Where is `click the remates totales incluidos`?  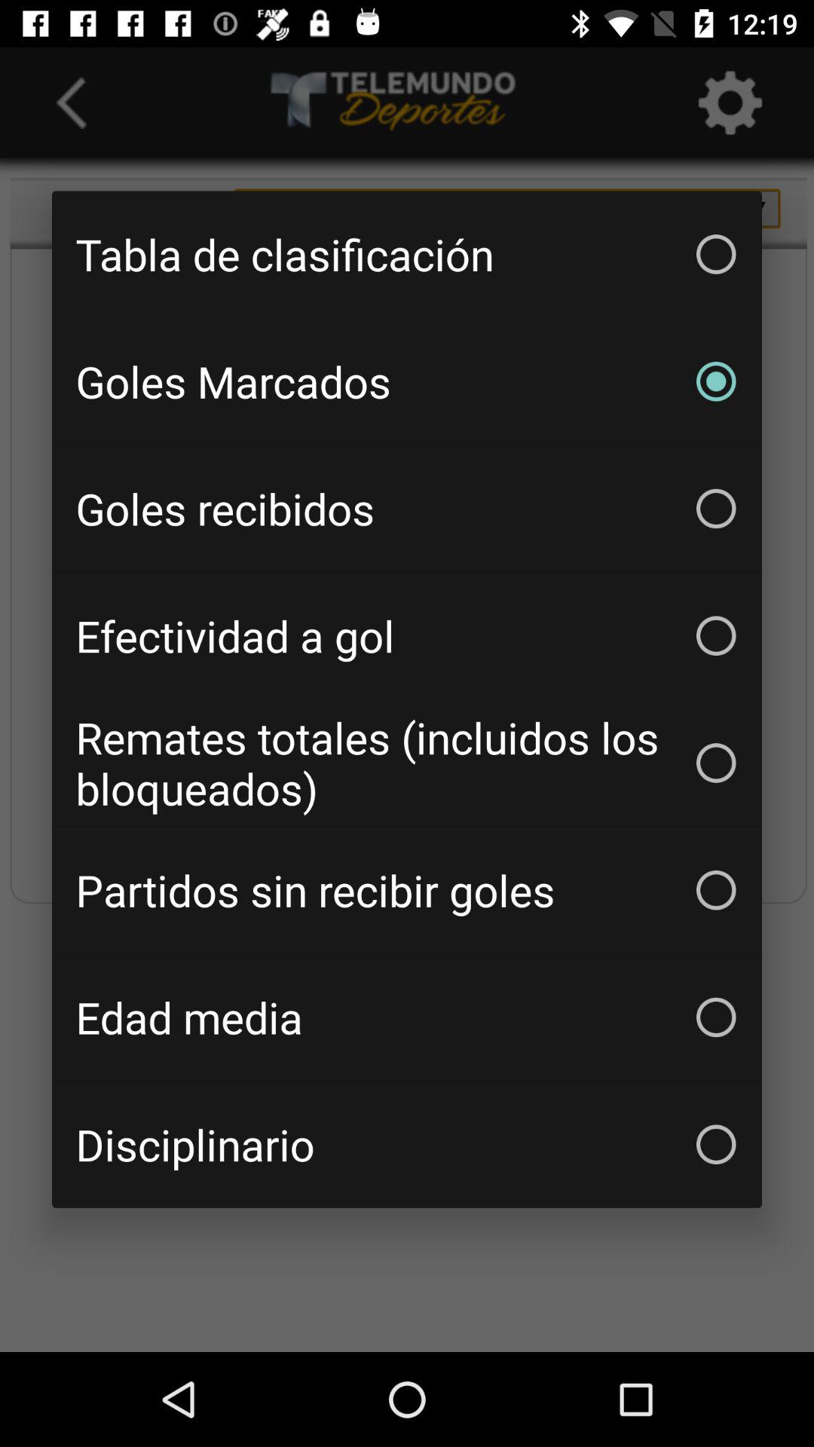
click the remates totales incluidos is located at coordinates (407, 763).